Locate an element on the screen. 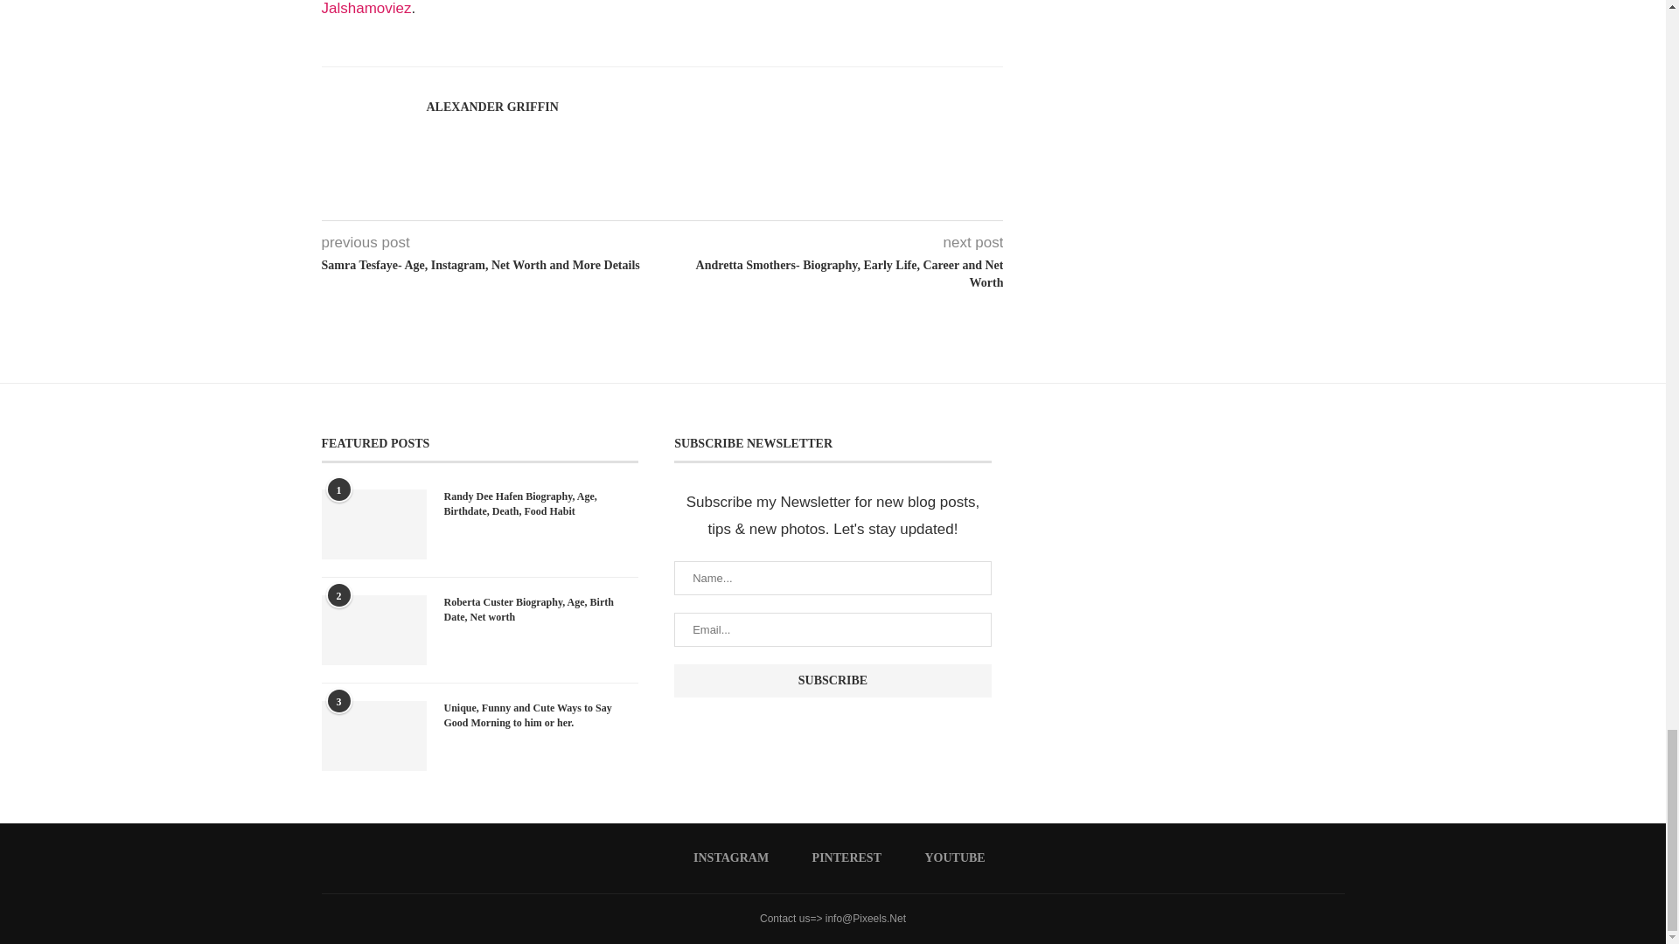  Roberta Custer Biography, Age, Birth Date, Net worth is located at coordinates (374, 630).